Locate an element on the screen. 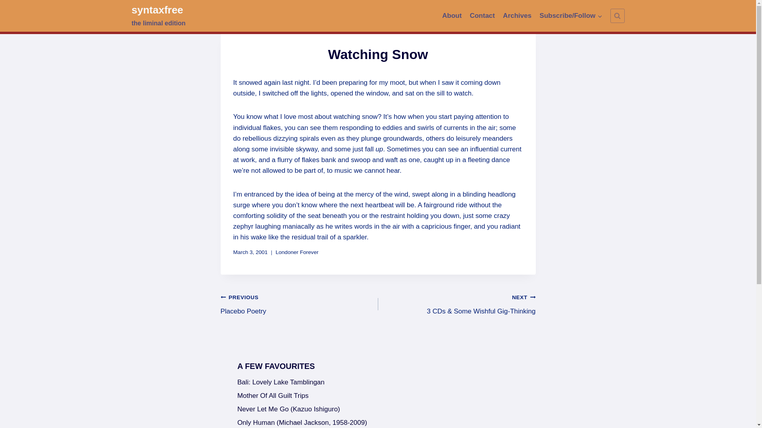  Londoner Forever is located at coordinates (378, 383).